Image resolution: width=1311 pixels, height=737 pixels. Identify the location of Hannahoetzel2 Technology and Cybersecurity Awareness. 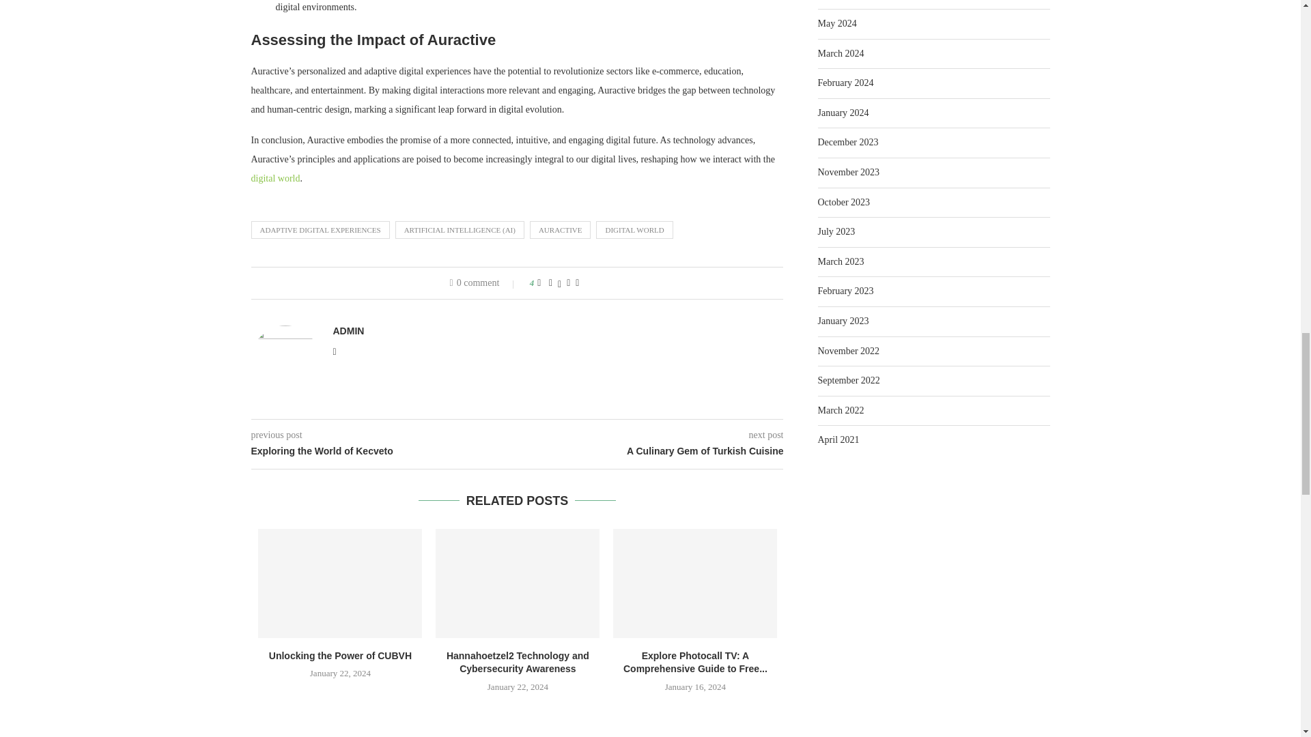
(517, 583).